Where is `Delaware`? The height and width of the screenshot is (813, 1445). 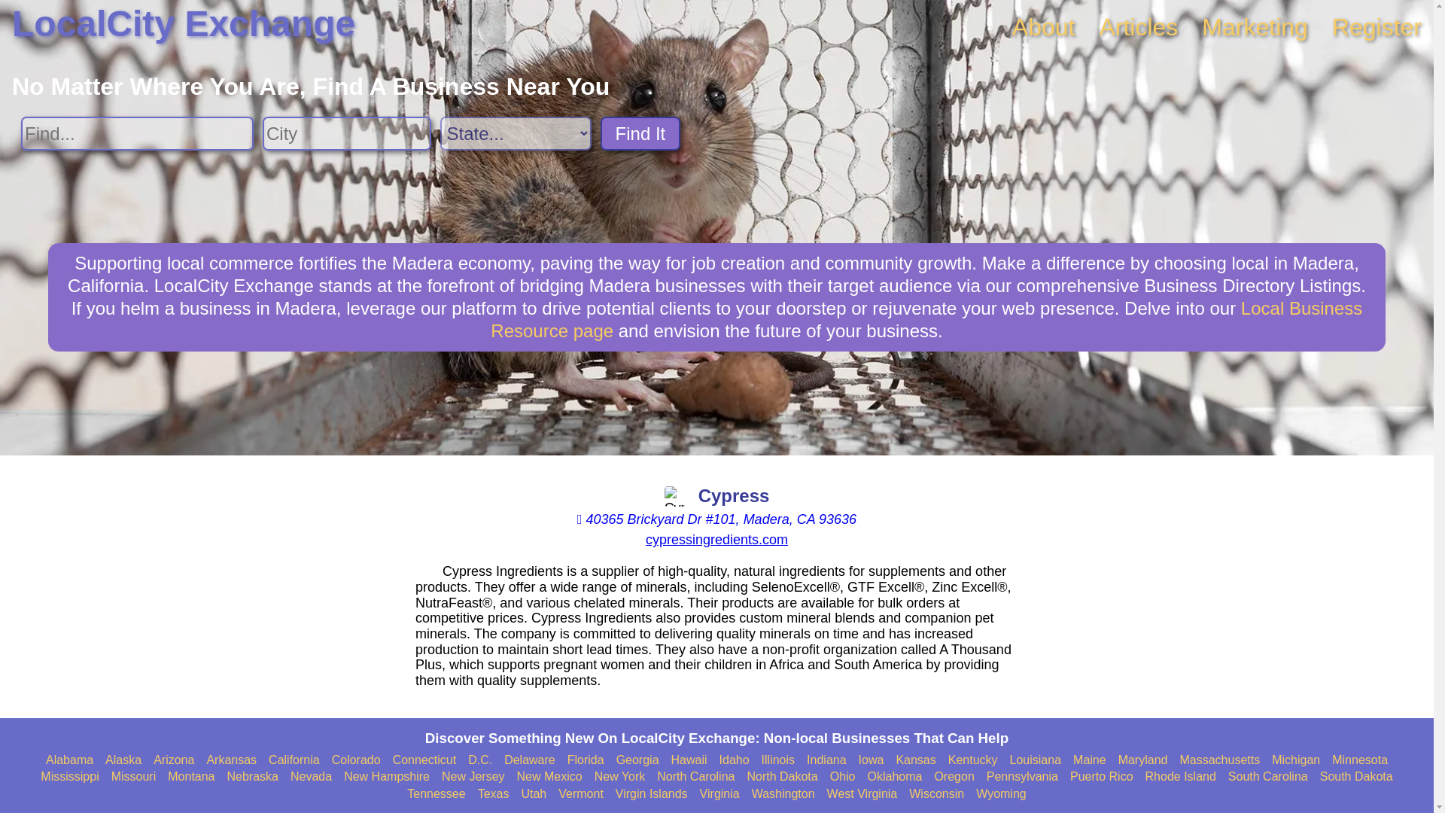
Delaware is located at coordinates (530, 760).